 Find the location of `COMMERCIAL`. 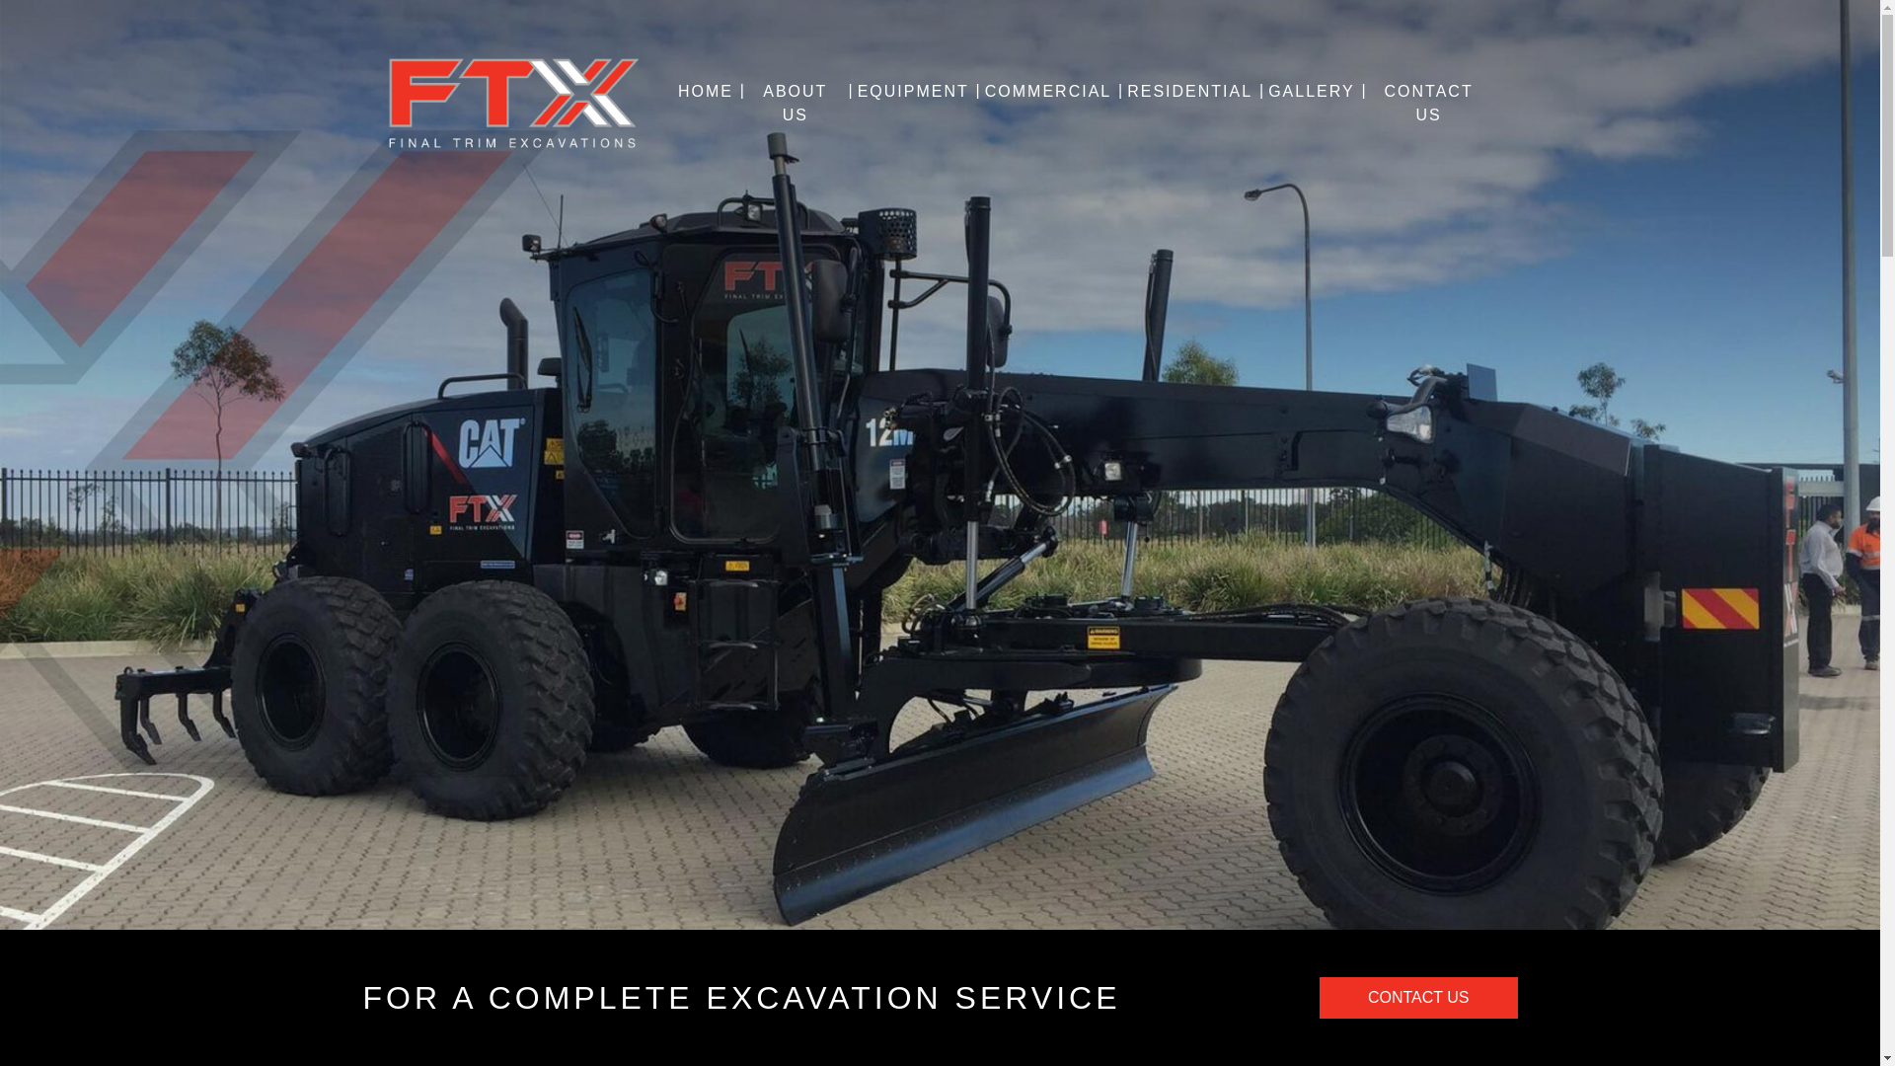

COMMERCIAL is located at coordinates (1048, 92).